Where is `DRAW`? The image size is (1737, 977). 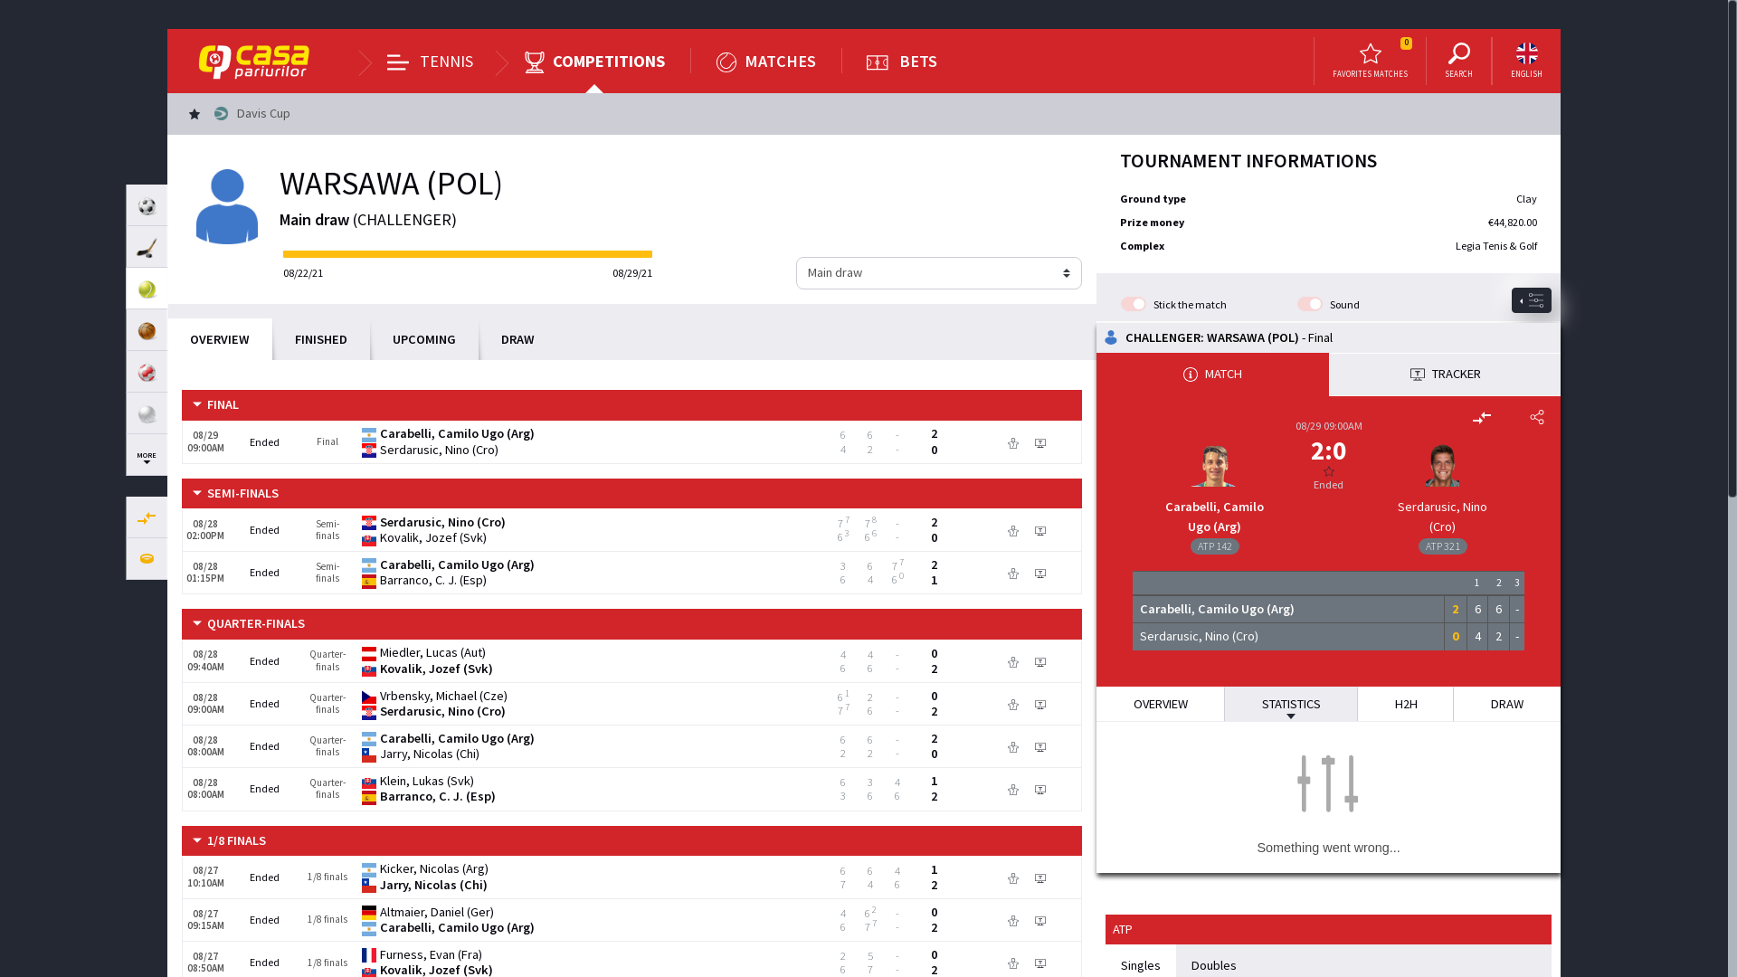 DRAW is located at coordinates (1507, 704).